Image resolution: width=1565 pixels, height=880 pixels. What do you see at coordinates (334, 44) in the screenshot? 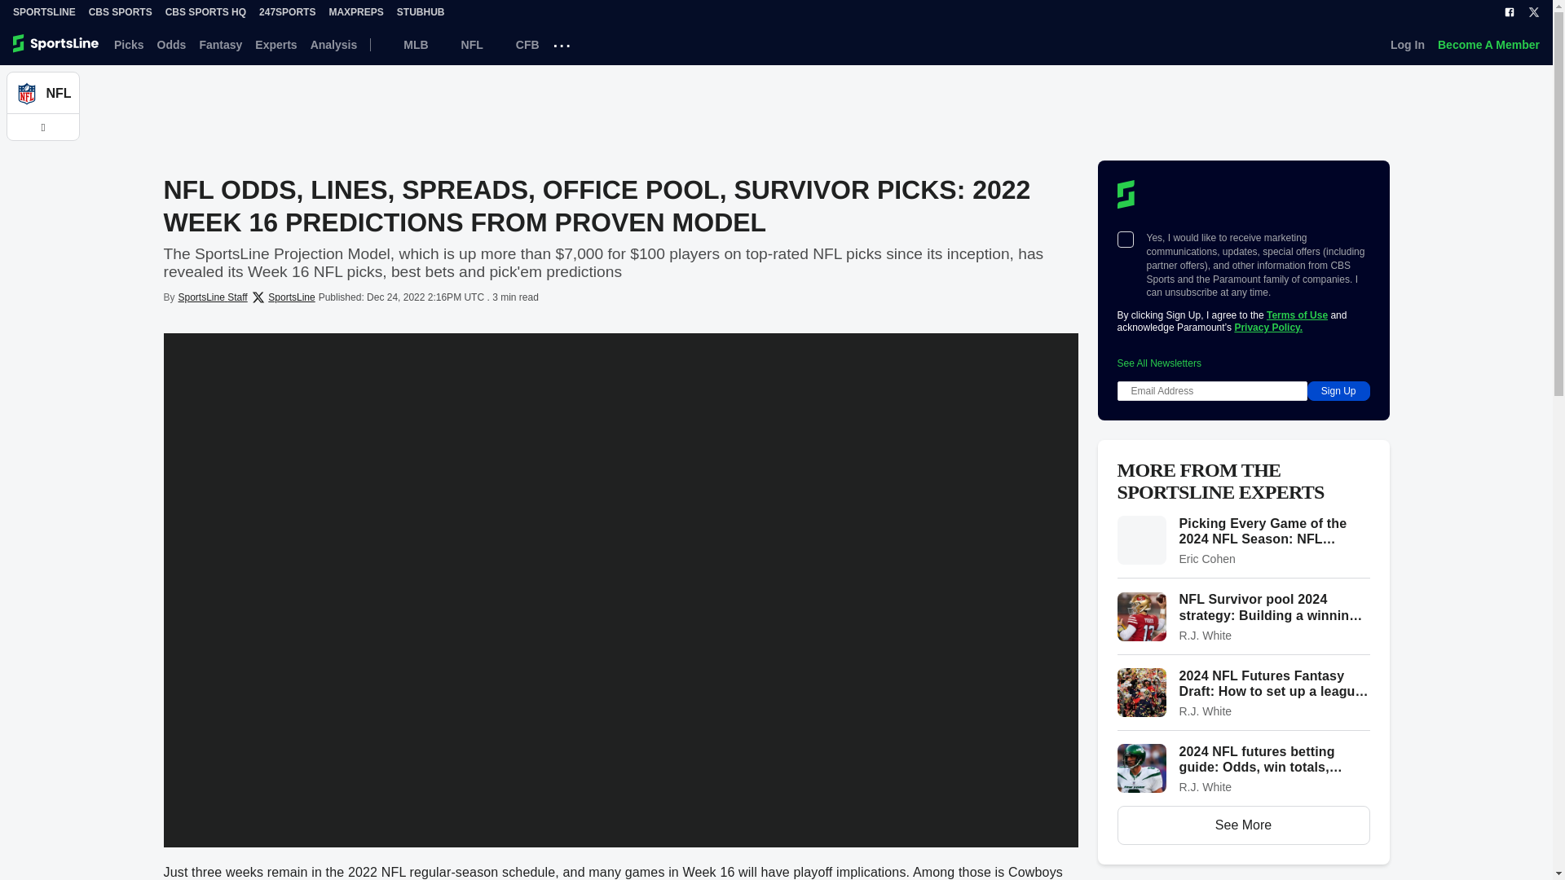
I see `Analysis` at bounding box center [334, 44].